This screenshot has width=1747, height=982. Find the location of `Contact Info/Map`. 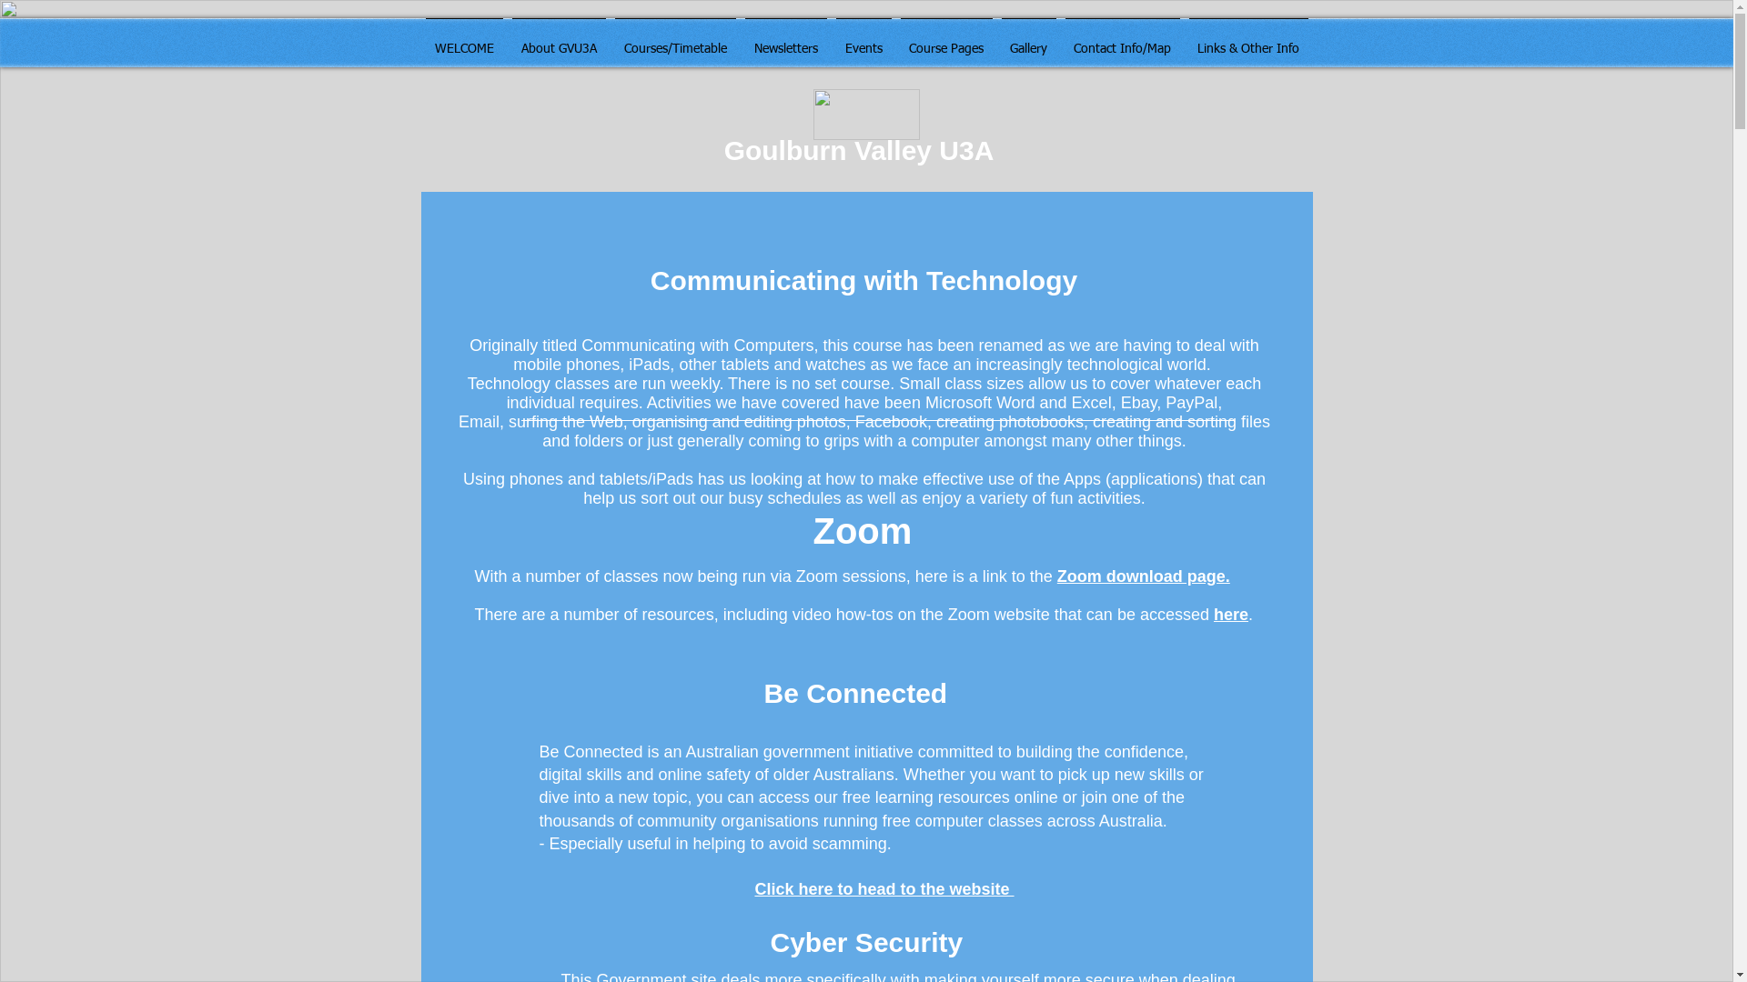

Contact Info/Map is located at coordinates (1123, 41).